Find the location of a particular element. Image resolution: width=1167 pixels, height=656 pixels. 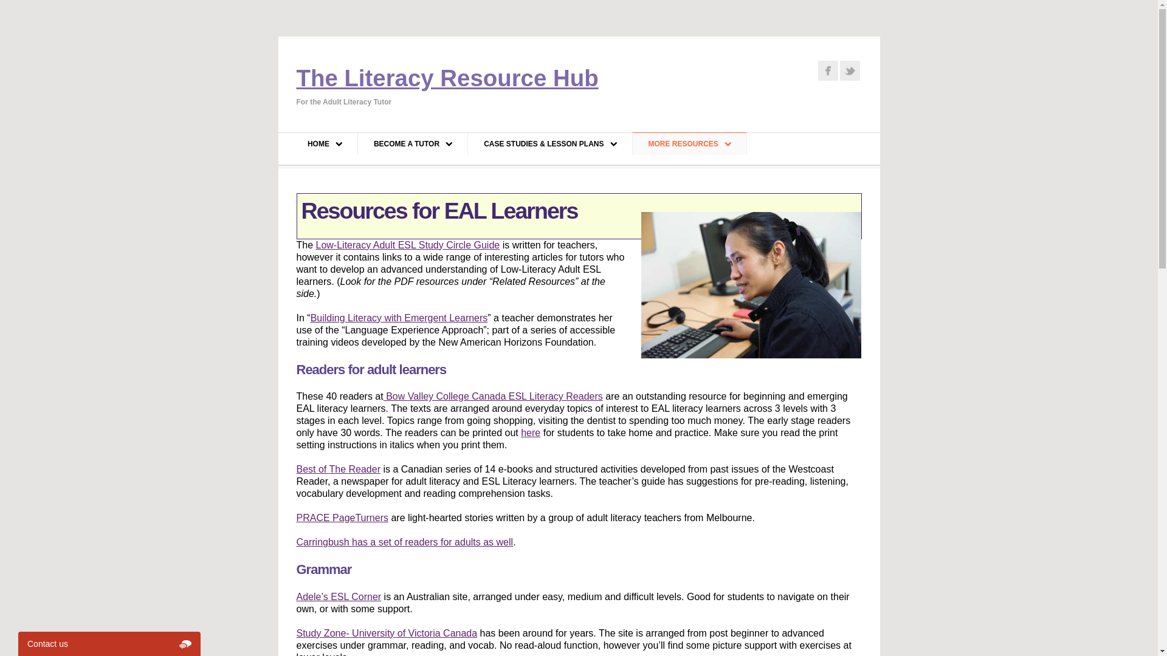

The Literacy Resource Hub is located at coordinates (447, 78).